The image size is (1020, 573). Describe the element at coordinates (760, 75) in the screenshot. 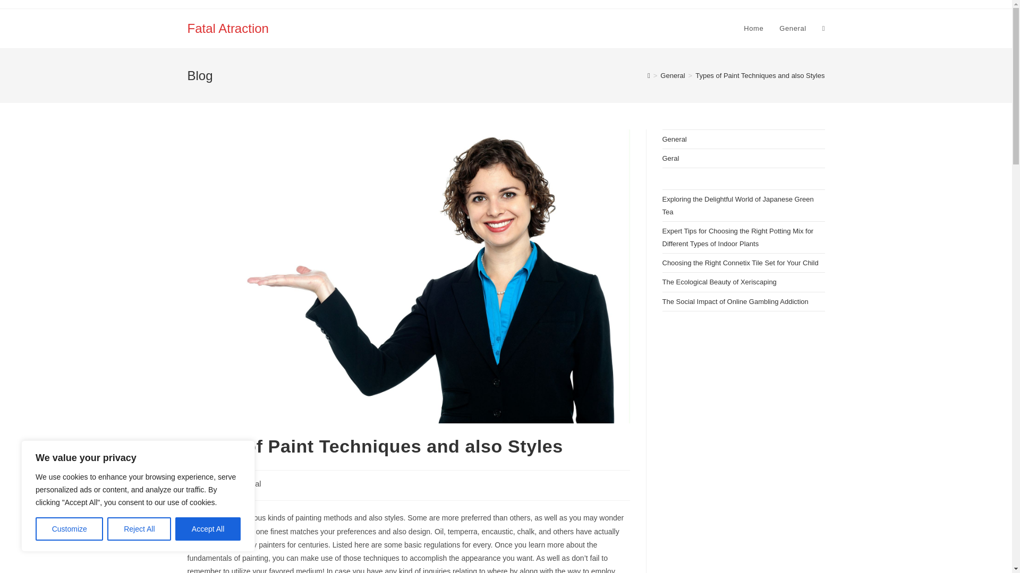

I see `Types of Paint Techniques and also Styles` at that location.